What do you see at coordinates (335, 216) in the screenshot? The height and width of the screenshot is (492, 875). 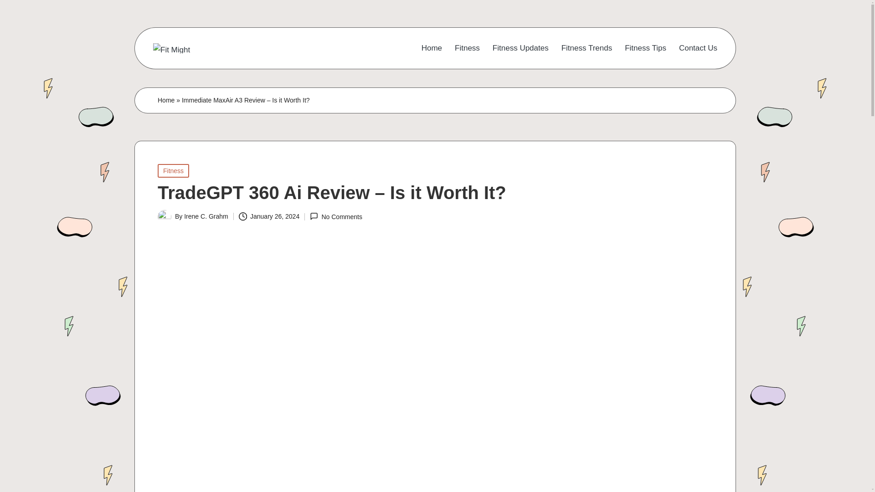 I see `No Comments` at bounding box center [335, 216].